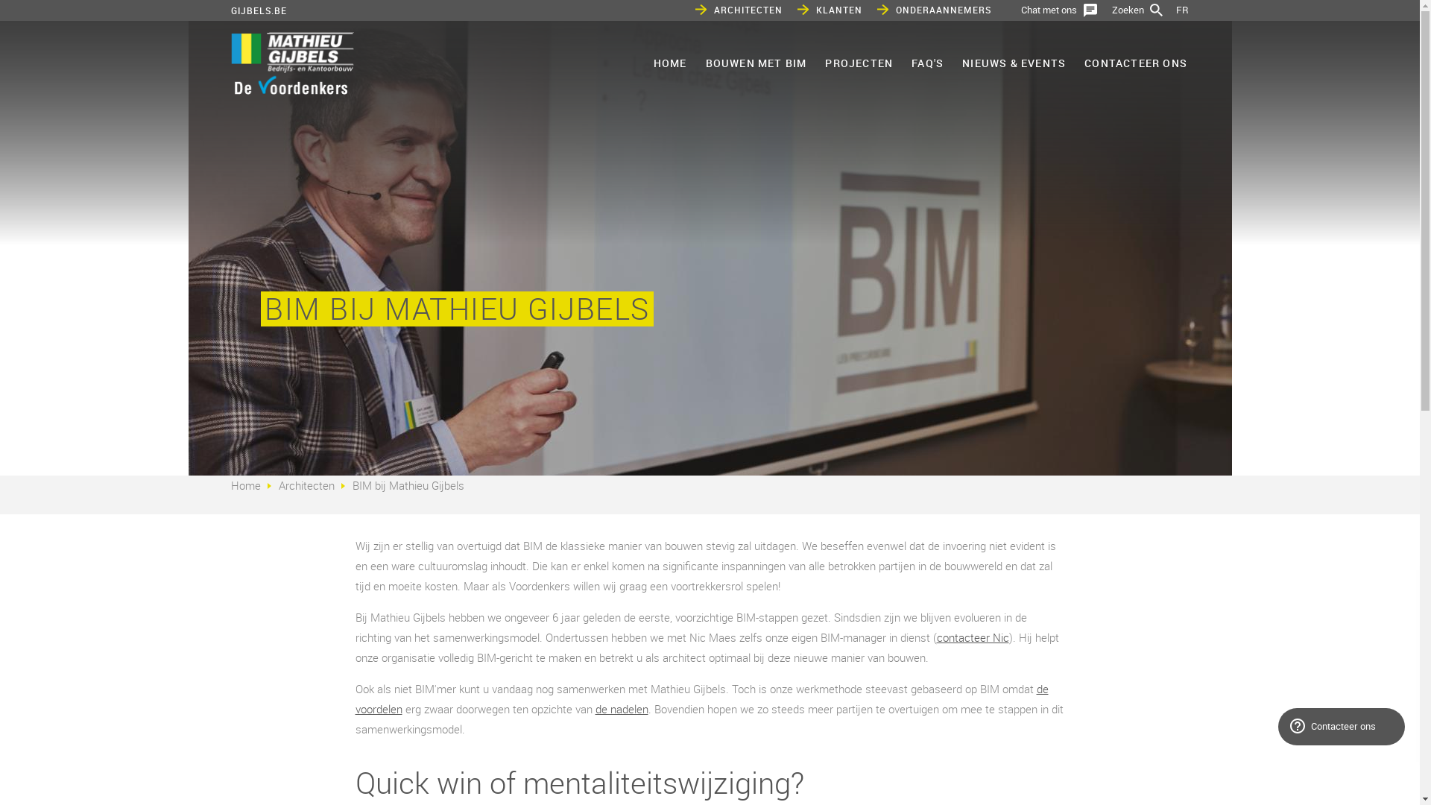 The height and width of the screenshot is (805, 1431). I want to click on de nadelen, so click(622, 709).